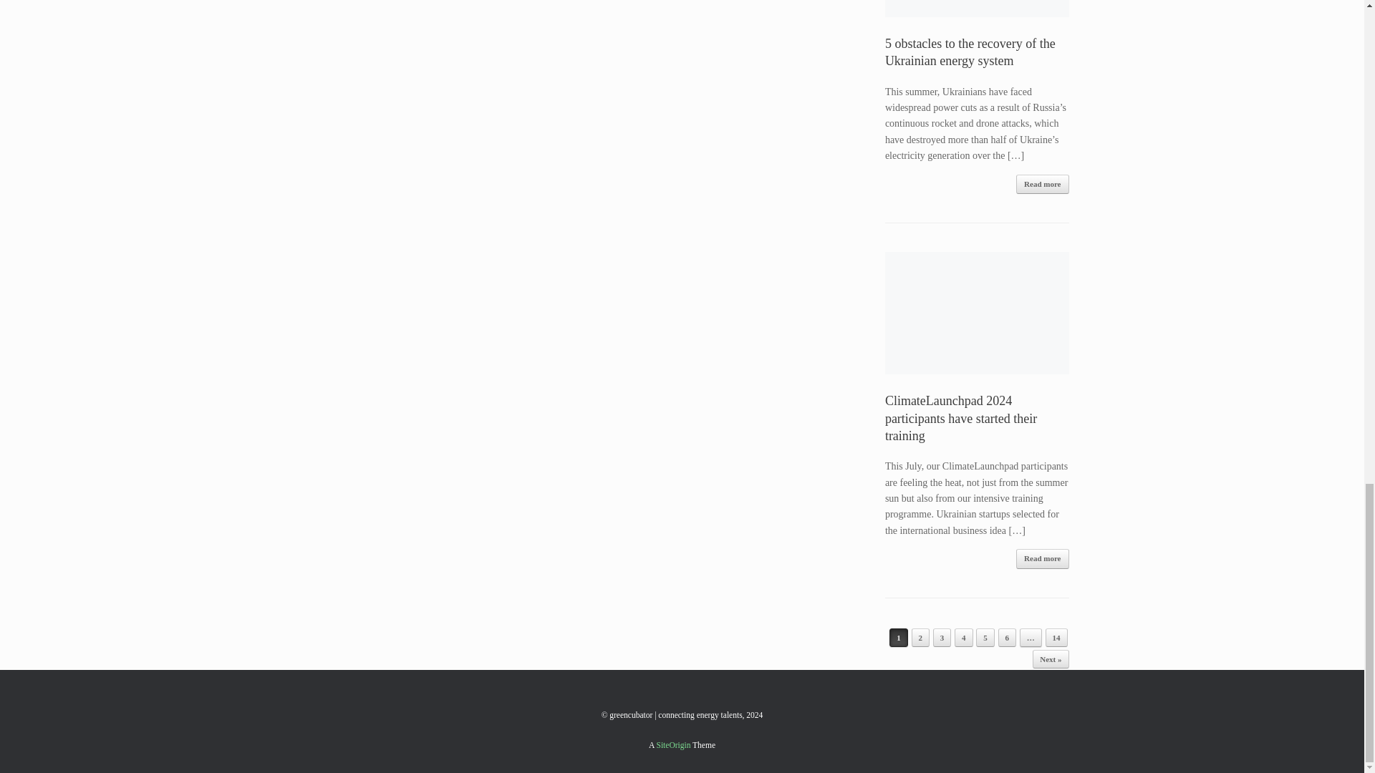  What do you see at coordinates (942, 637) in the screenshot?
I see `3` at bounding box center [942, 637].